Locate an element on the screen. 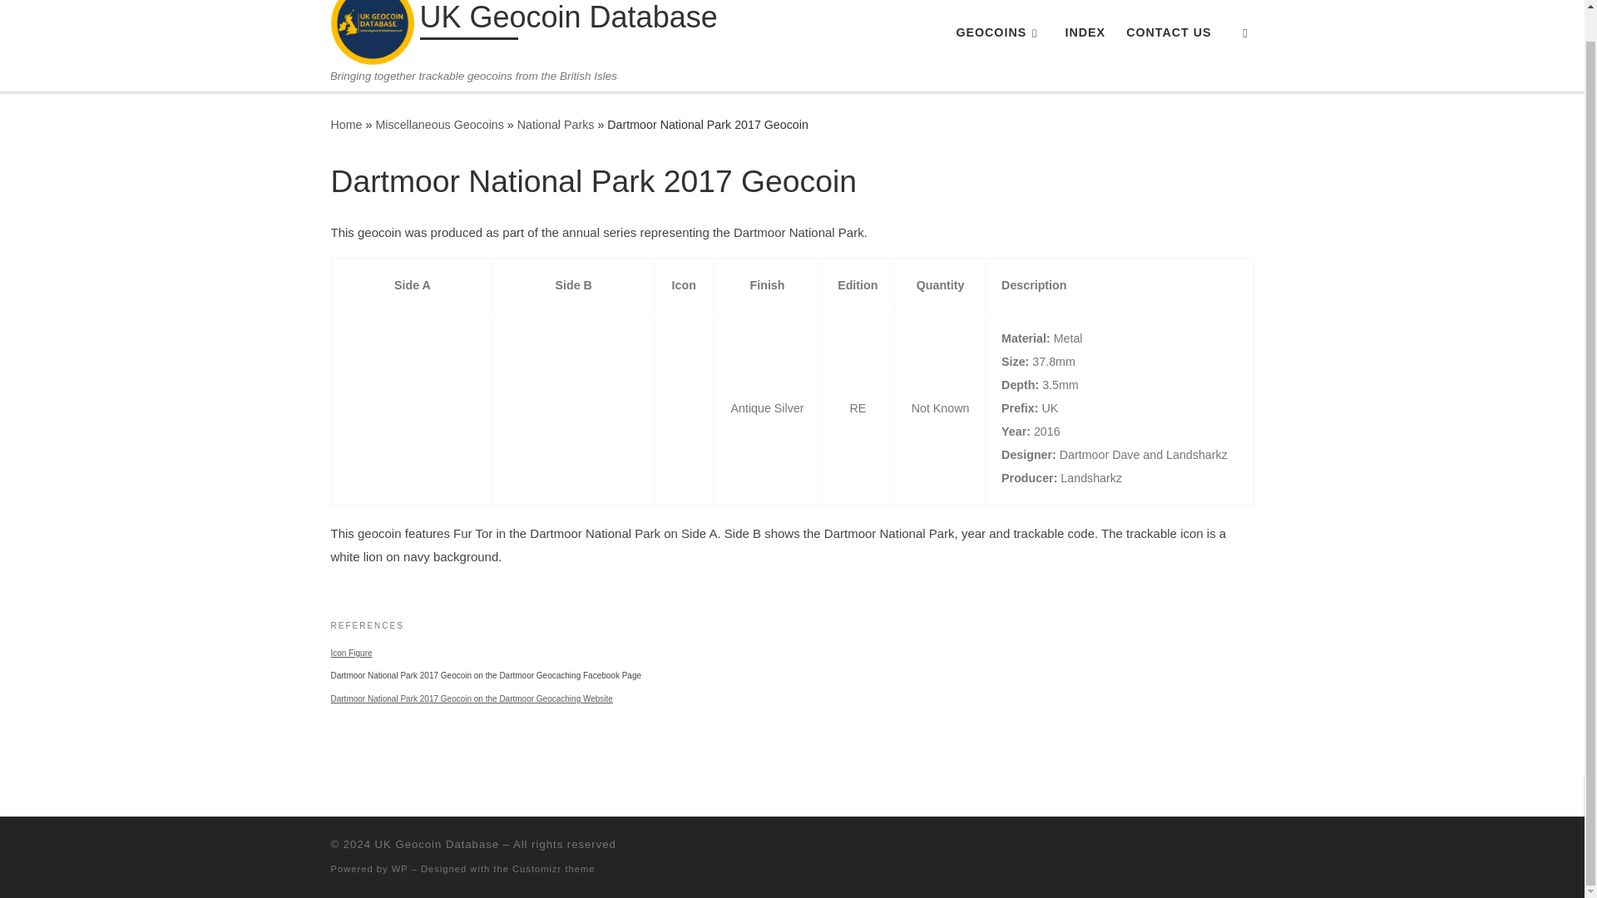 The image size is (1597, 898). CONTACT US is located at coordinates (1169, 32).